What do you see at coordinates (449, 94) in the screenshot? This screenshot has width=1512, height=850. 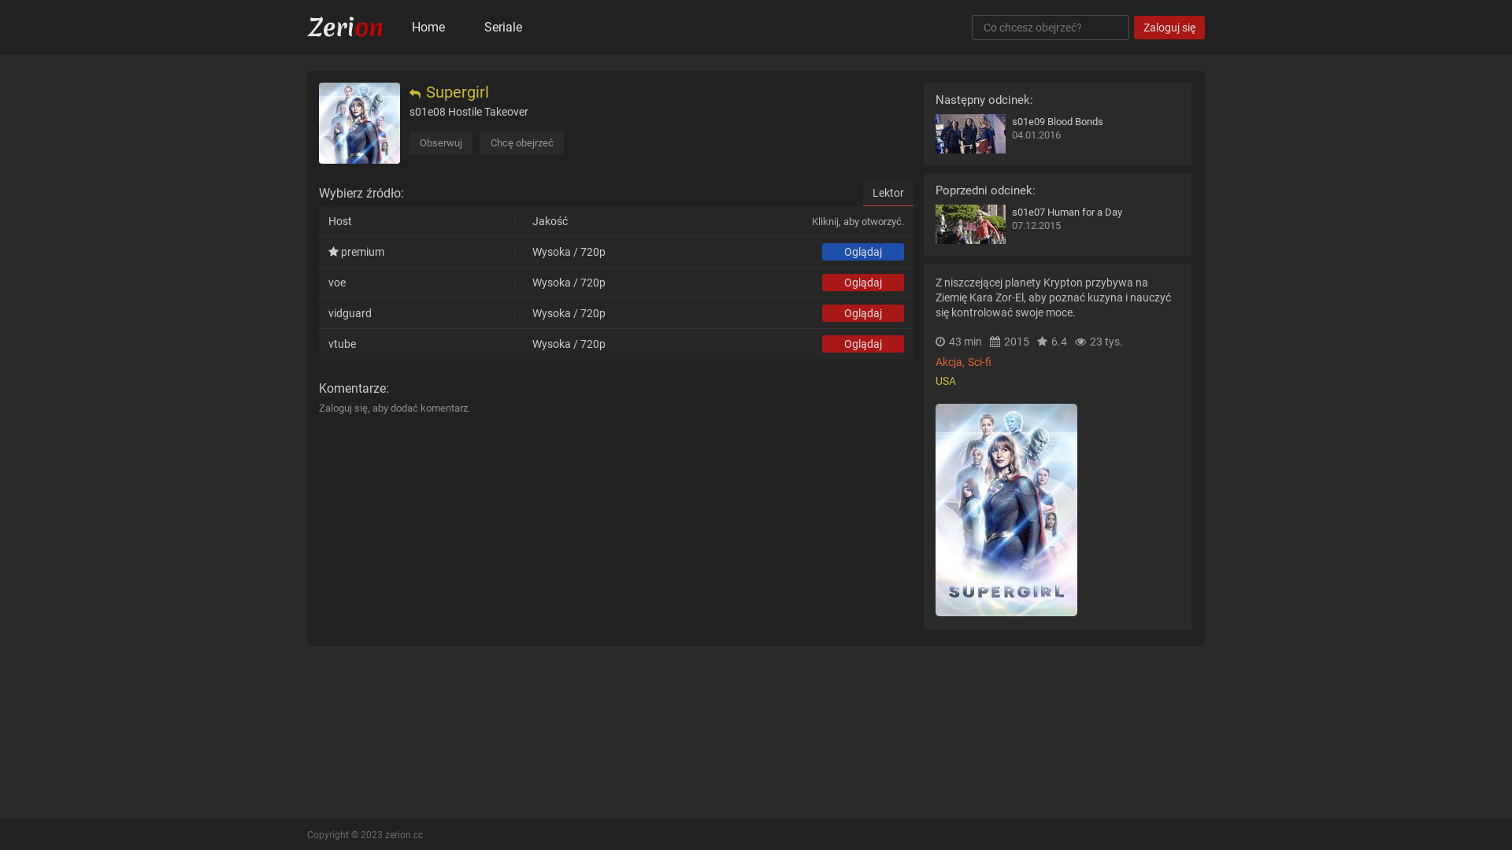 I see `Supergirl` at bounding box center [449, 94].